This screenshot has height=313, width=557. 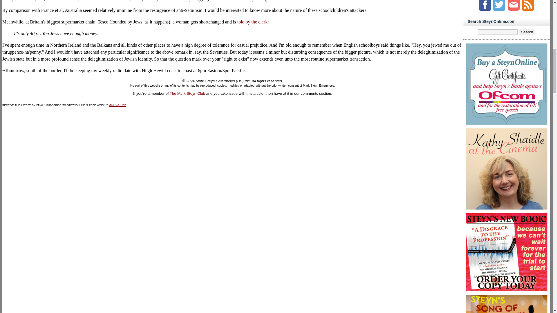 What do you see at coordinates (485, 5) in the screenshot?
I see `Facebook` at bounding box center [485, 5].